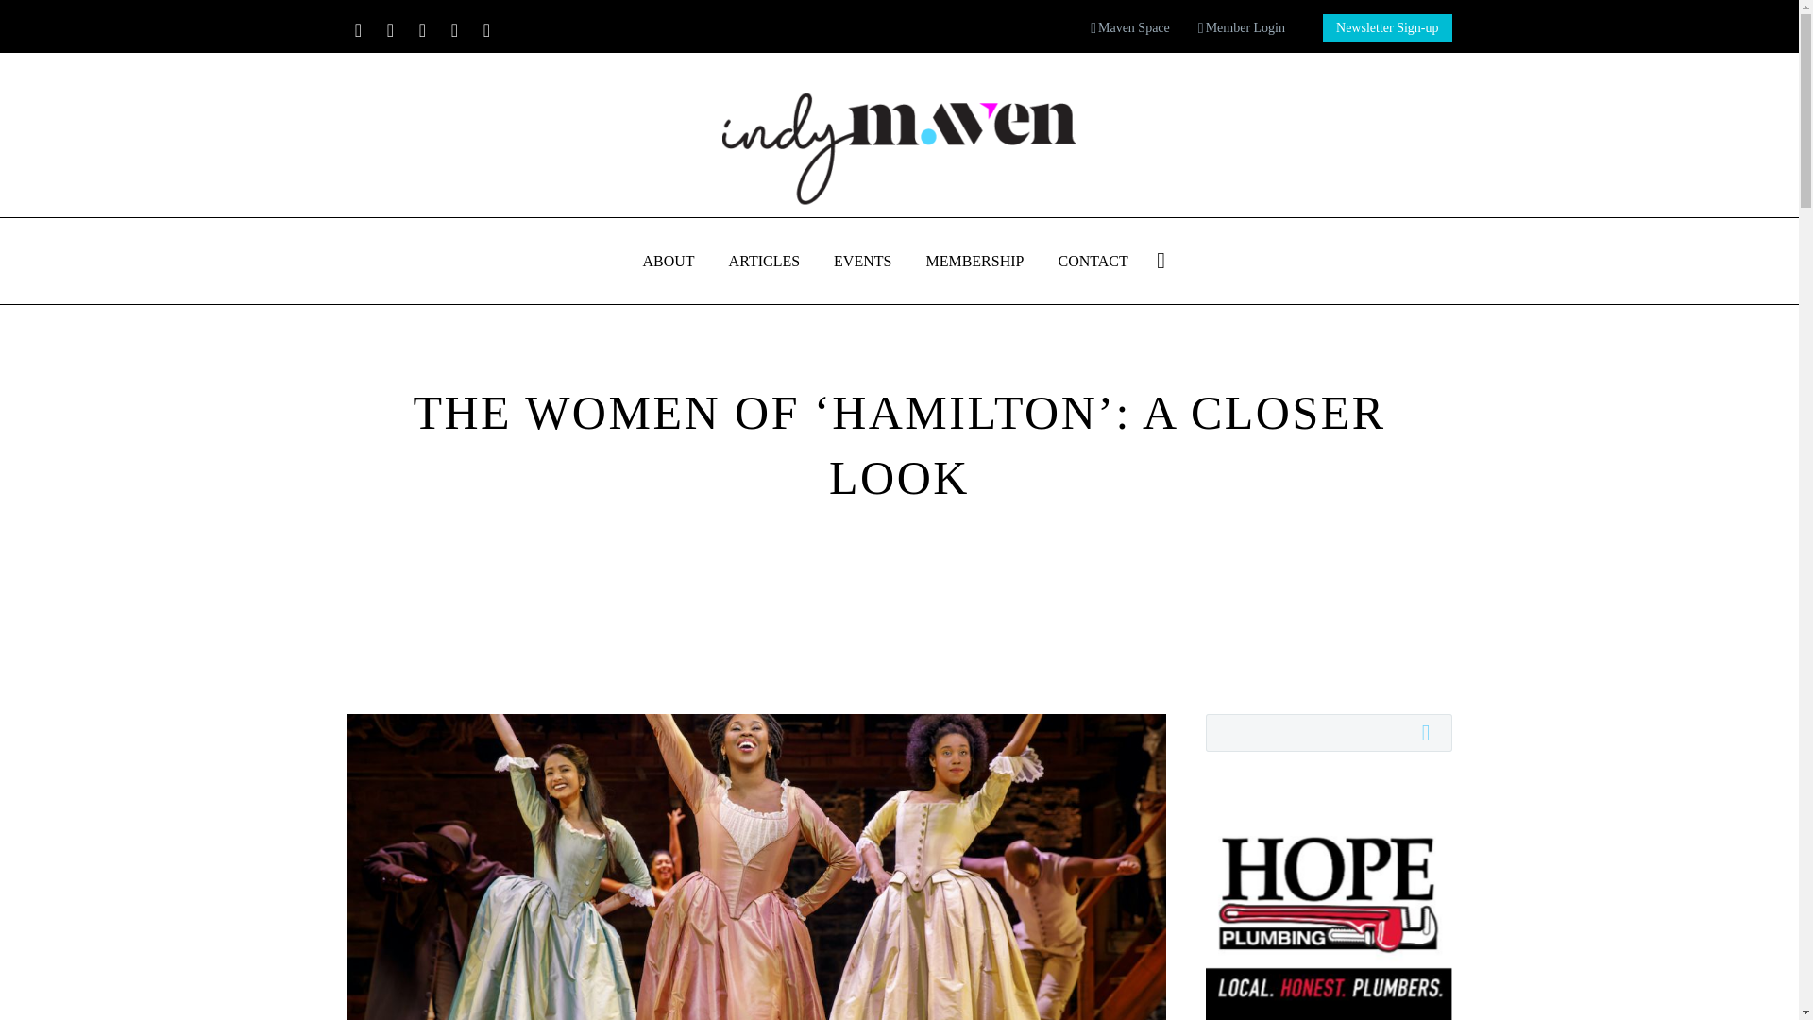  I want to click on MEMBERSHIP, so click(974, 261).